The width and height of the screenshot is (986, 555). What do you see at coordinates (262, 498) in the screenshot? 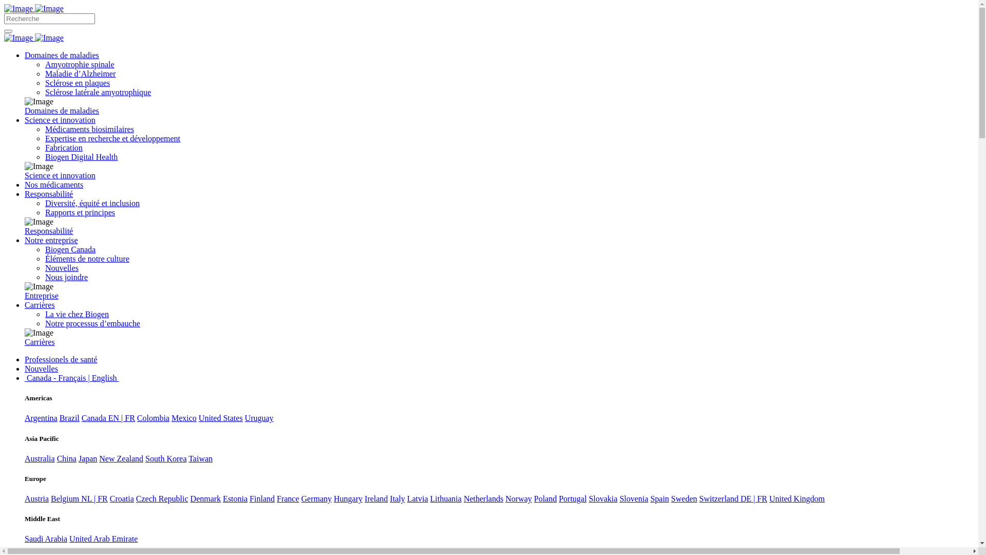
I see `Finland` at bounding box center [262, 498].